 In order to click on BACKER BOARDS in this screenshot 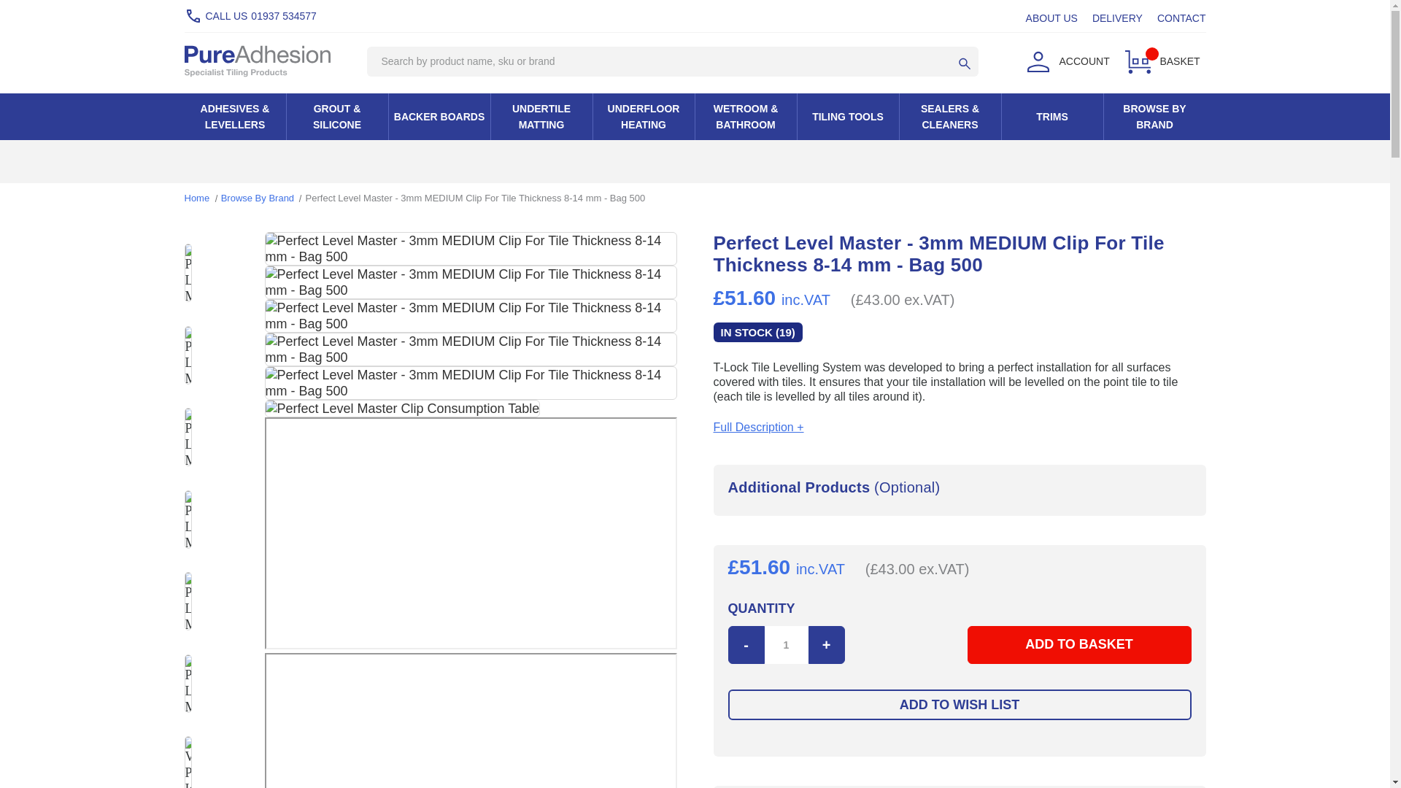, I will do `click(438, 117)`.